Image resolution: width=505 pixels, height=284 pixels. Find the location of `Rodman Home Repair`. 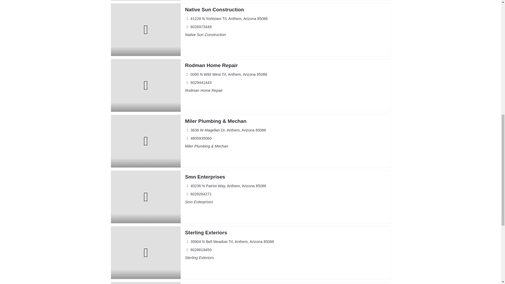

Rodman Home Repair is located at coordinates (211, 65).